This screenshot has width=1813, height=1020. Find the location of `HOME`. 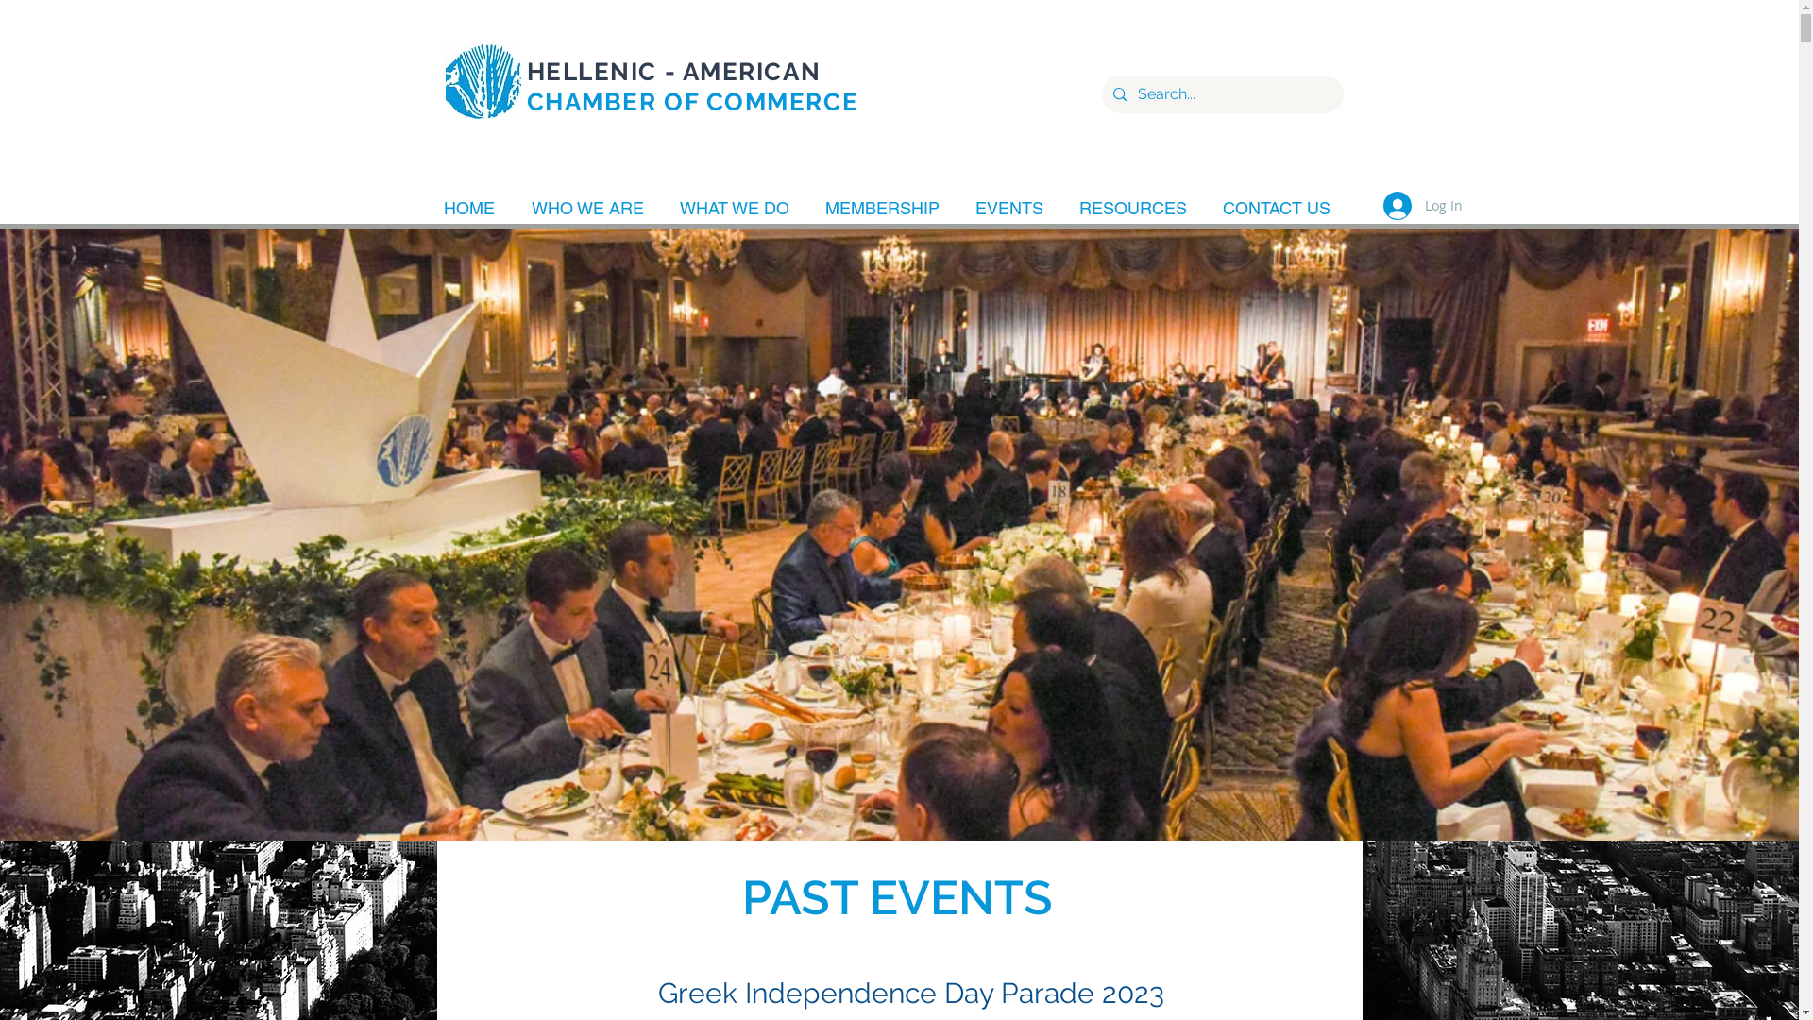

HOME is located at coordinates (472, 206).